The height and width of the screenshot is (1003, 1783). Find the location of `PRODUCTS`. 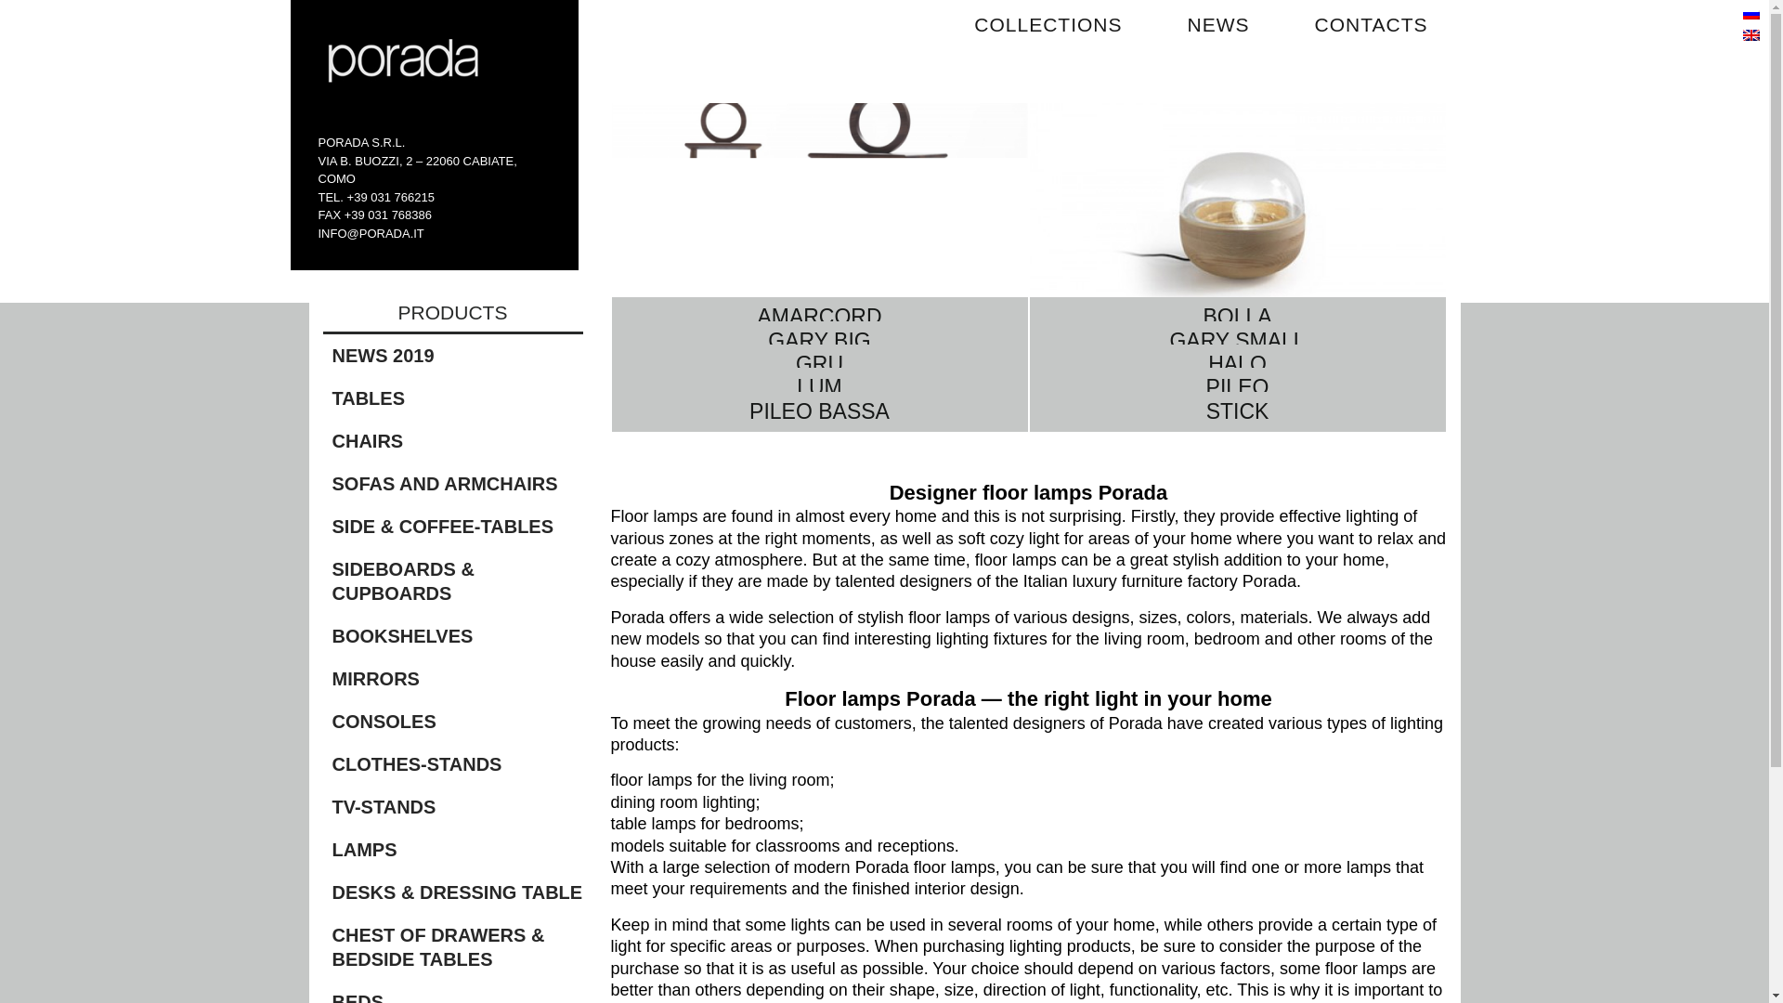

PRODUCTS is located at coordinates (452, 318).